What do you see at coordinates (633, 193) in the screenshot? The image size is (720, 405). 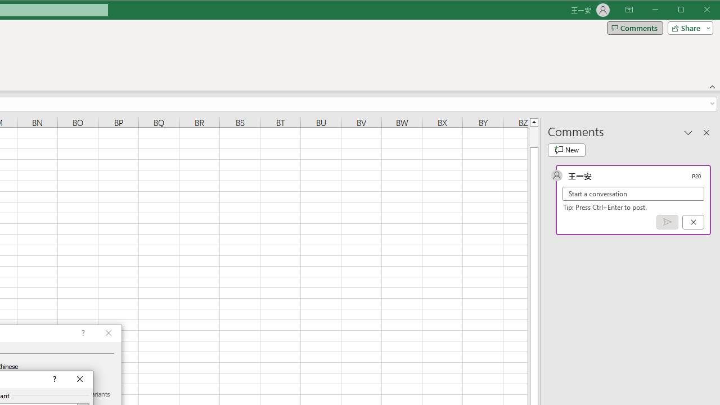 I see `Start a conversation` at bounding box center [633, 193].